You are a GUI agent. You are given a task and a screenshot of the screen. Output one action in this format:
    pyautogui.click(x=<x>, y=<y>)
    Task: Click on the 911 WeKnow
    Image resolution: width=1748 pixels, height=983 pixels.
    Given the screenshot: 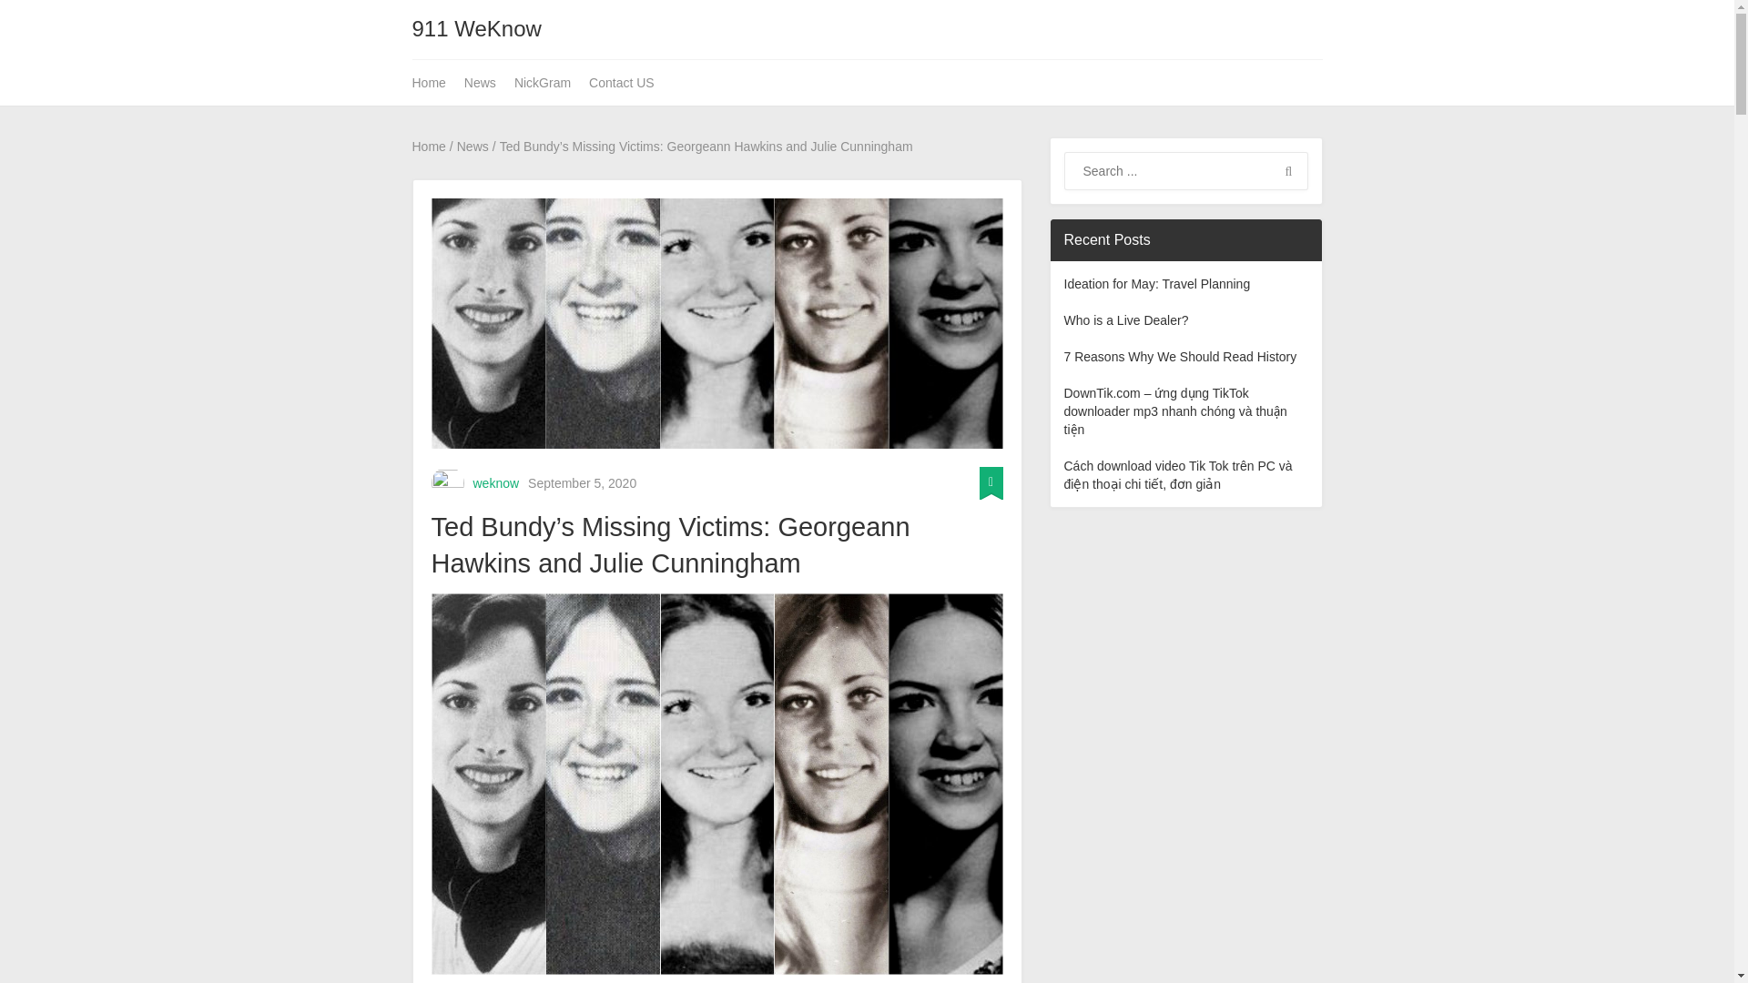 What is the action you would take?
    pyautogui.click(x=475, y=29)
    